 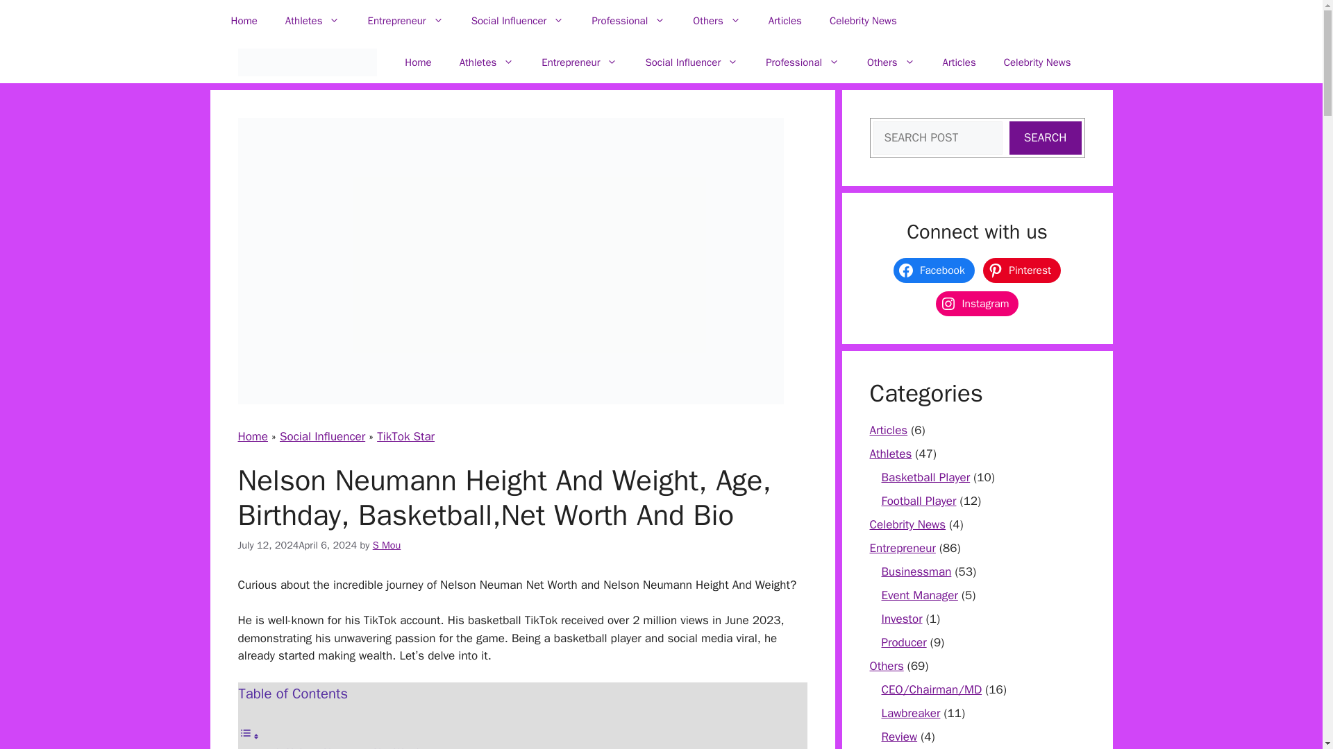 I want to click on Entrepreneur, so click(x=405, y=21).